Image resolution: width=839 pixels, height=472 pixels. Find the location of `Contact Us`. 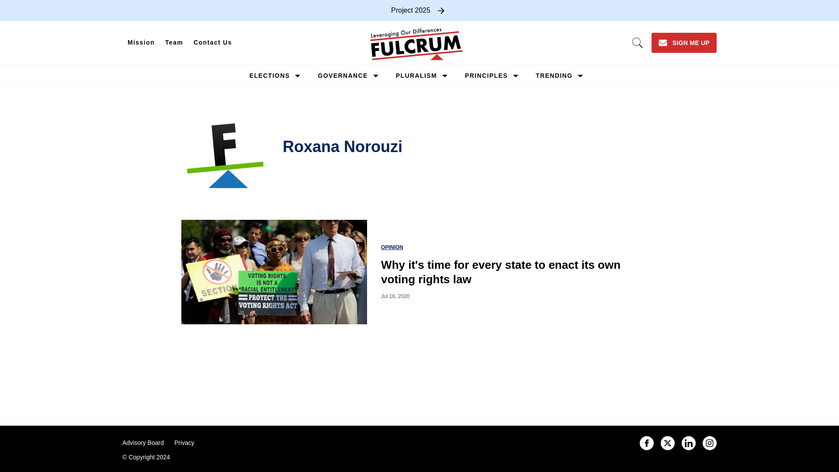

Contact Us is located at coordinates (212, 43).